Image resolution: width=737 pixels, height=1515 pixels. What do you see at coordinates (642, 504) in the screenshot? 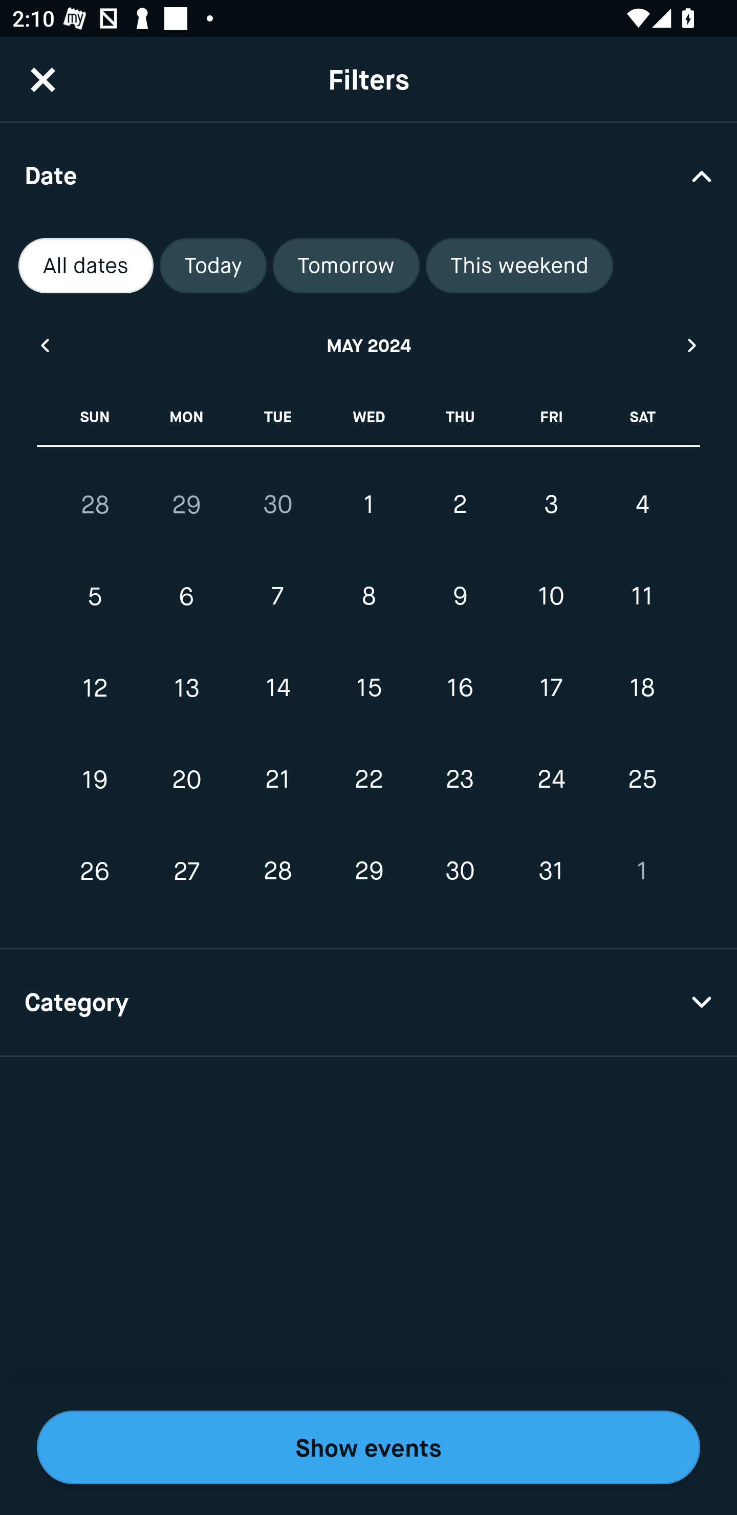
I see `4` at bounding box center [642, 504].